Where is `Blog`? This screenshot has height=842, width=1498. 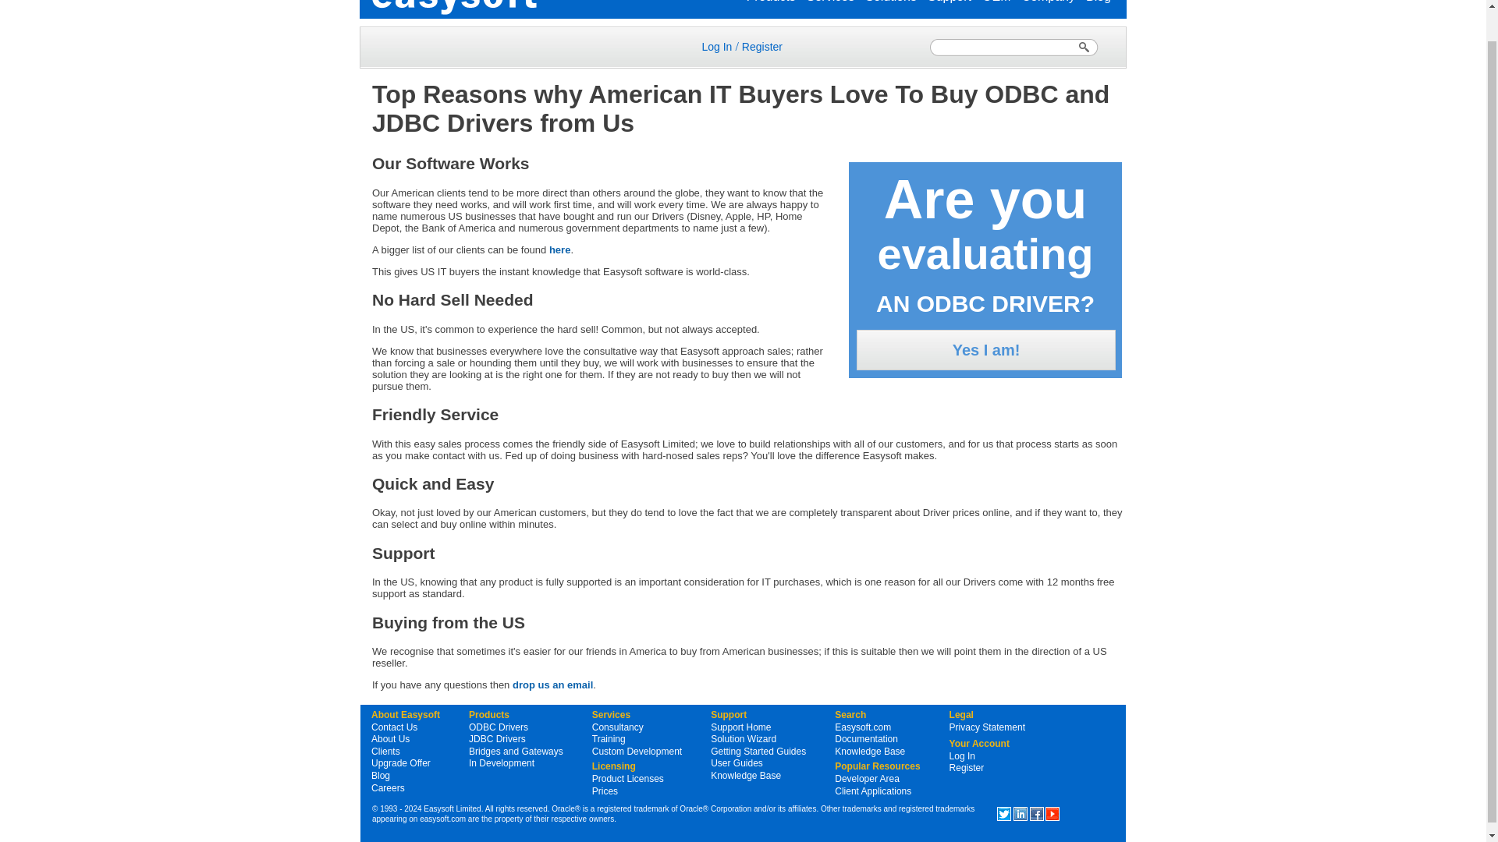
Blog is located at coordinates (381, 776).